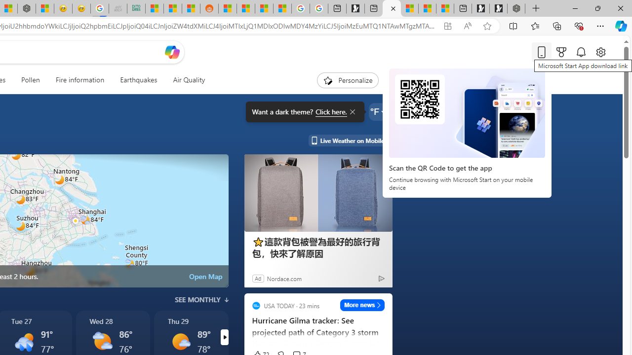  Describe the element at coordinates (224, 337) in the screenshot. I see `Switch right` at that location.